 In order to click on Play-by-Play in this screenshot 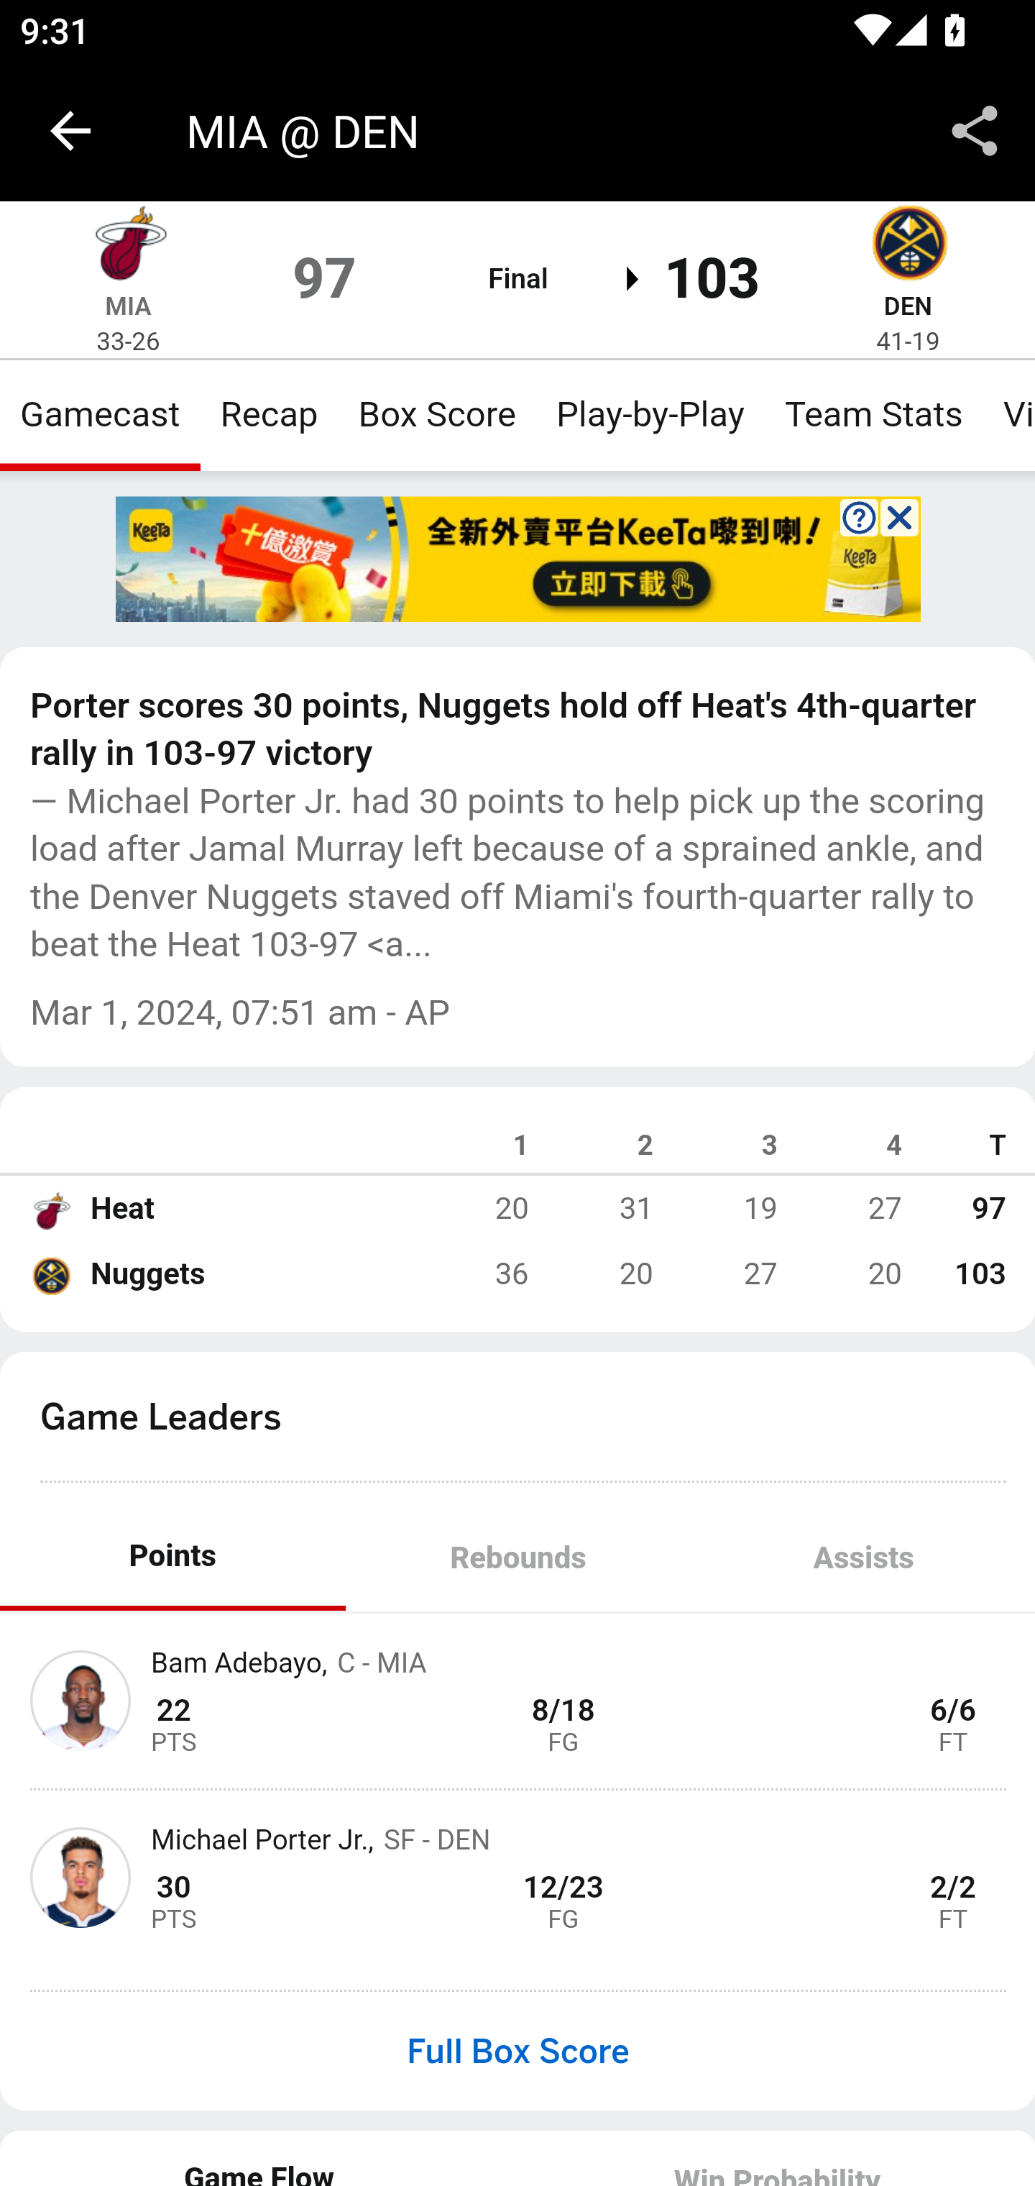, I will do `click(650, 414)`.